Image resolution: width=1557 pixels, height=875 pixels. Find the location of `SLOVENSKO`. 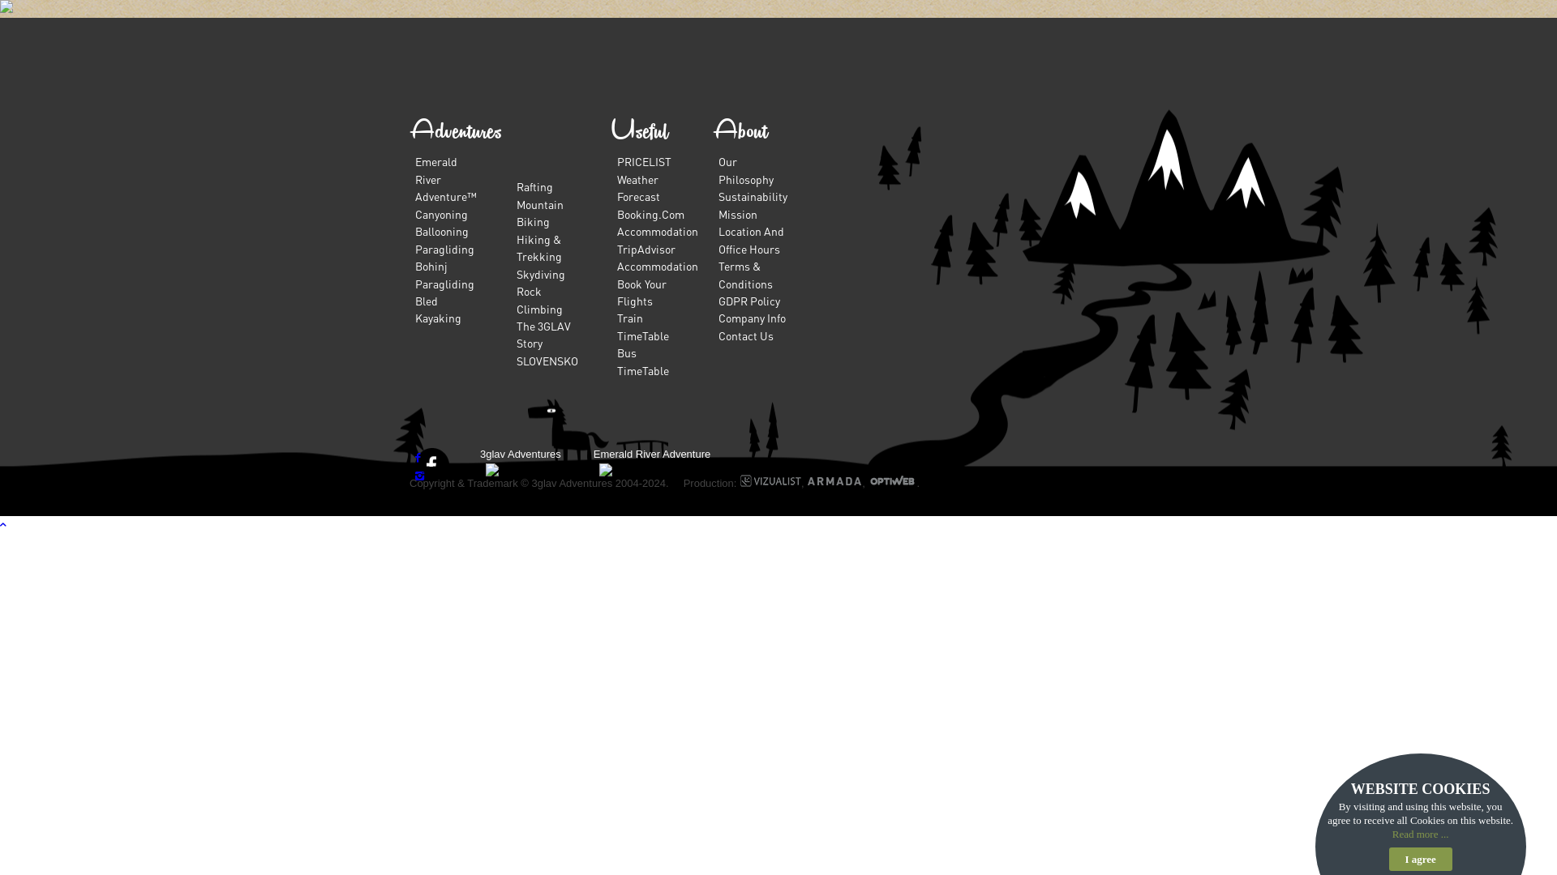

SLOVENSKO is located at coordinates (547, 361).